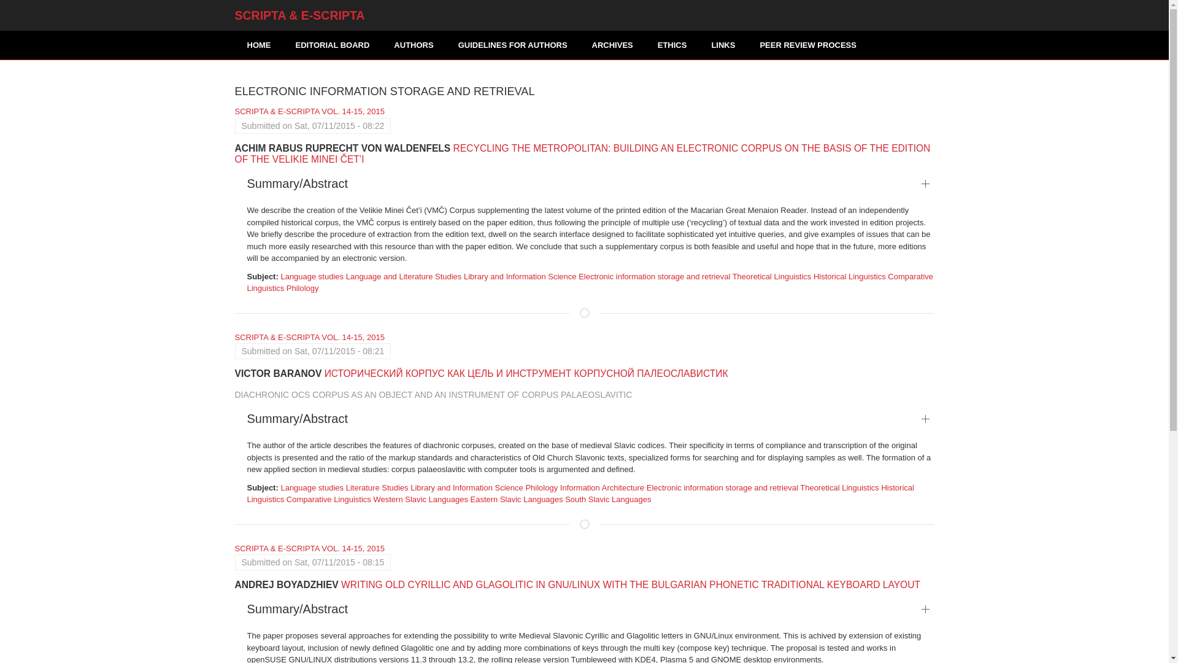 The height and width of the screenshot is (663, 1178). I want to click on GUIDELINES FOR AUTHORS, so click(513, 45).